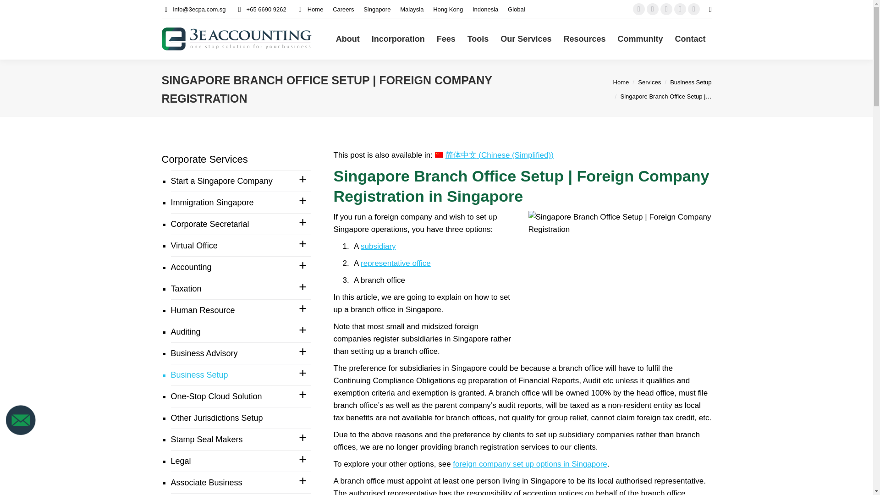 Image resolution: width=880 pixels, height=495 pixels. What do you see at coordinates (694, 9) in the screenshot?
I see `Instagram page opens in new window` at bounding box center [694, 9].